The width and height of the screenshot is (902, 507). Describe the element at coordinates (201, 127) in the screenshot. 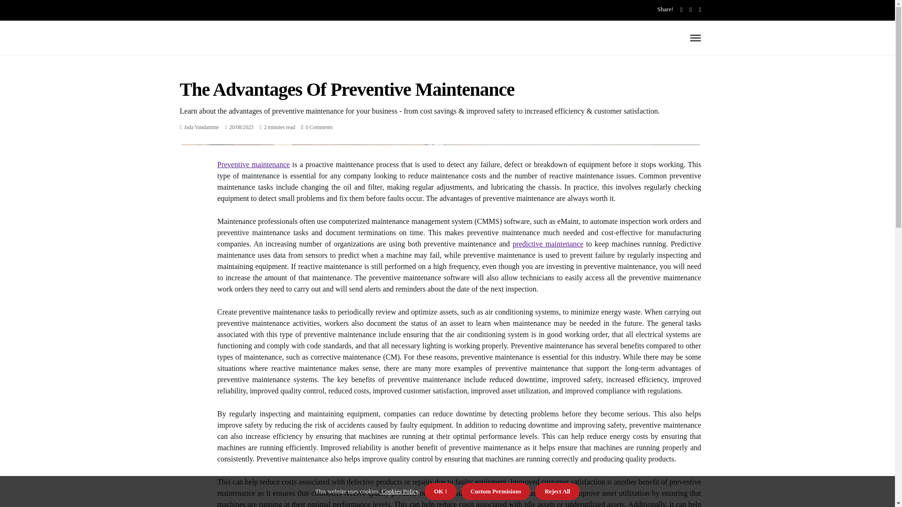

I see `Posts by Jada Vandamme` at that location.